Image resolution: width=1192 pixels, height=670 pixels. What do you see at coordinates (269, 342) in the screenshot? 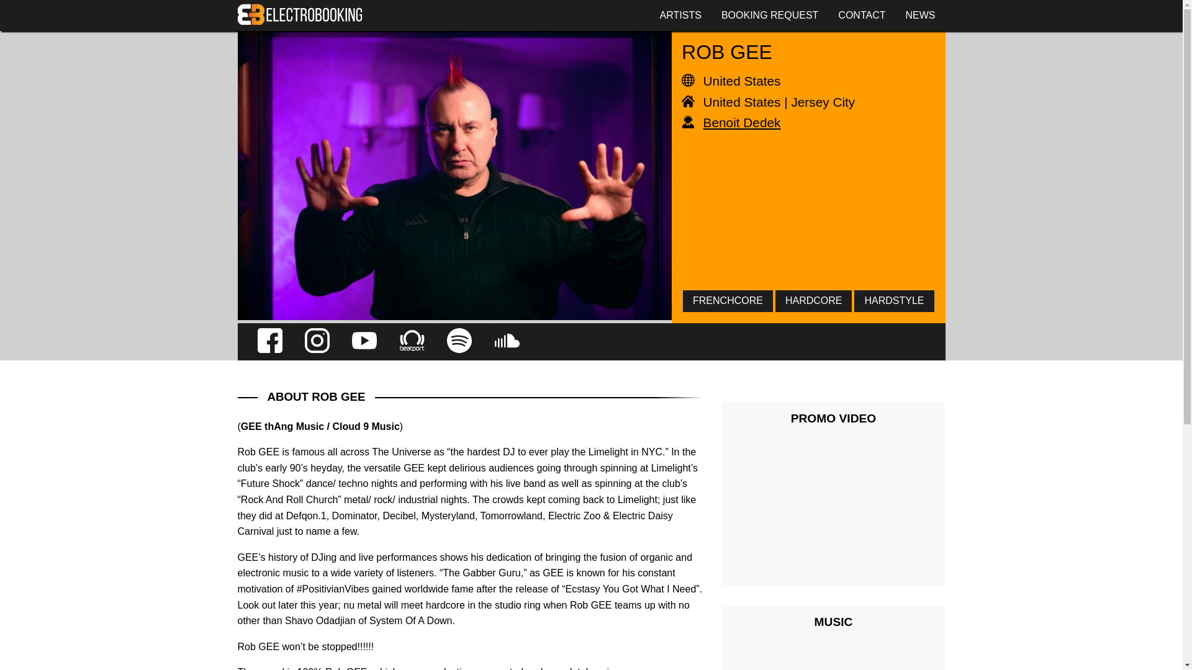
I see `Facebook` at bounding box center [269, 342].